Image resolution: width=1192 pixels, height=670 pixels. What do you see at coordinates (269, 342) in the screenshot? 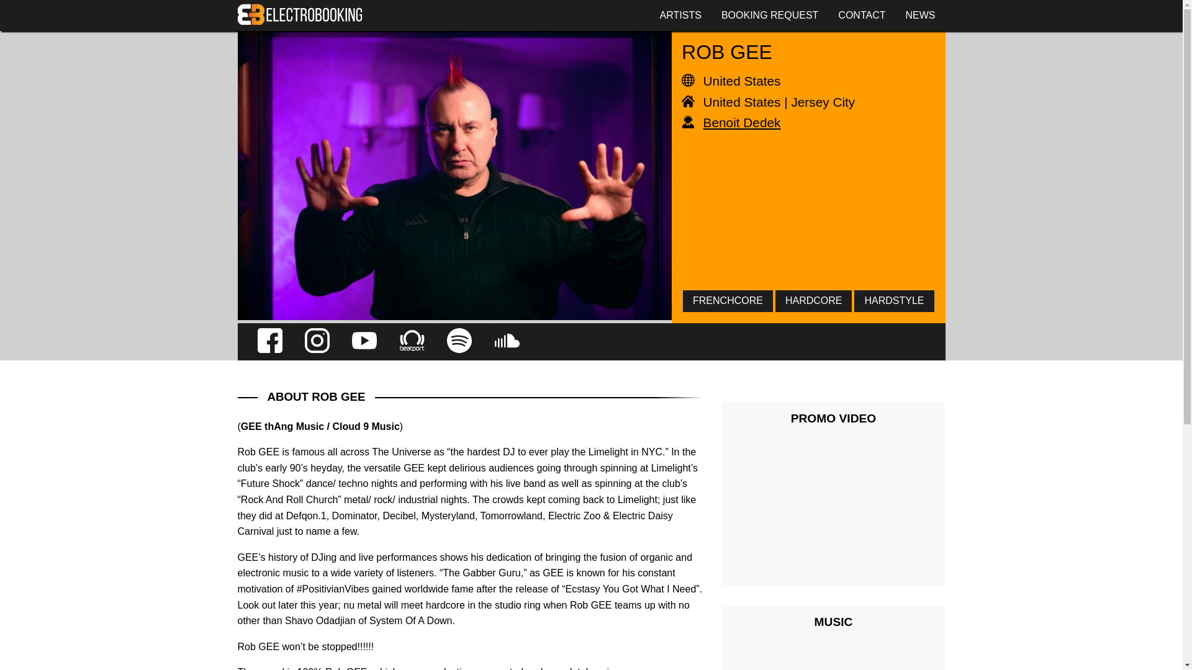
I see `Facebook` at bounding box center [269, 342].